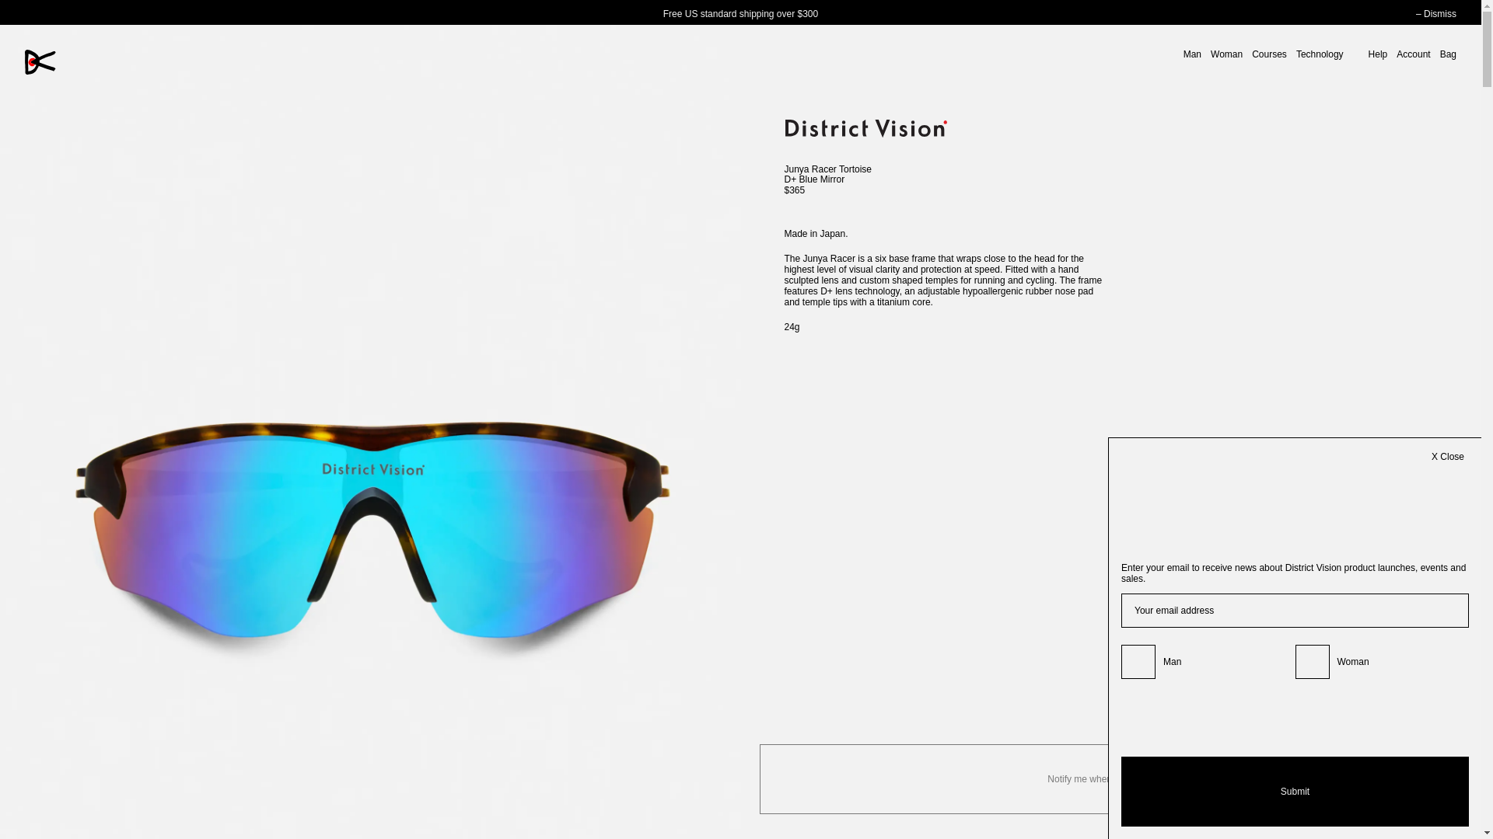  I want to click on Man, so click(1193, 53).